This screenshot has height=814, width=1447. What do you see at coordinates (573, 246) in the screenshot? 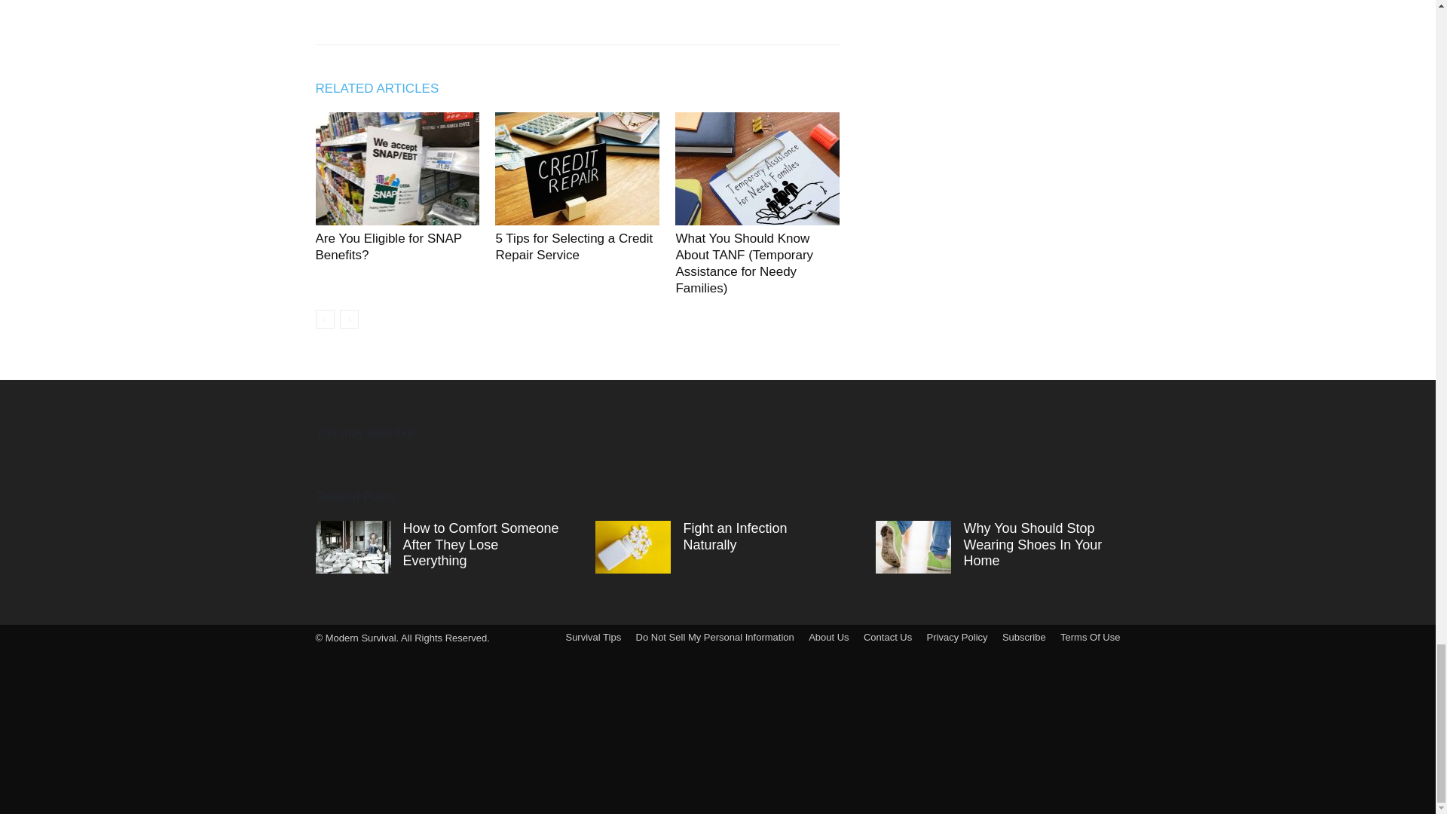
I see `5 Tips for Selecting a Credit Repair Service` at bounding box center [573, 246].